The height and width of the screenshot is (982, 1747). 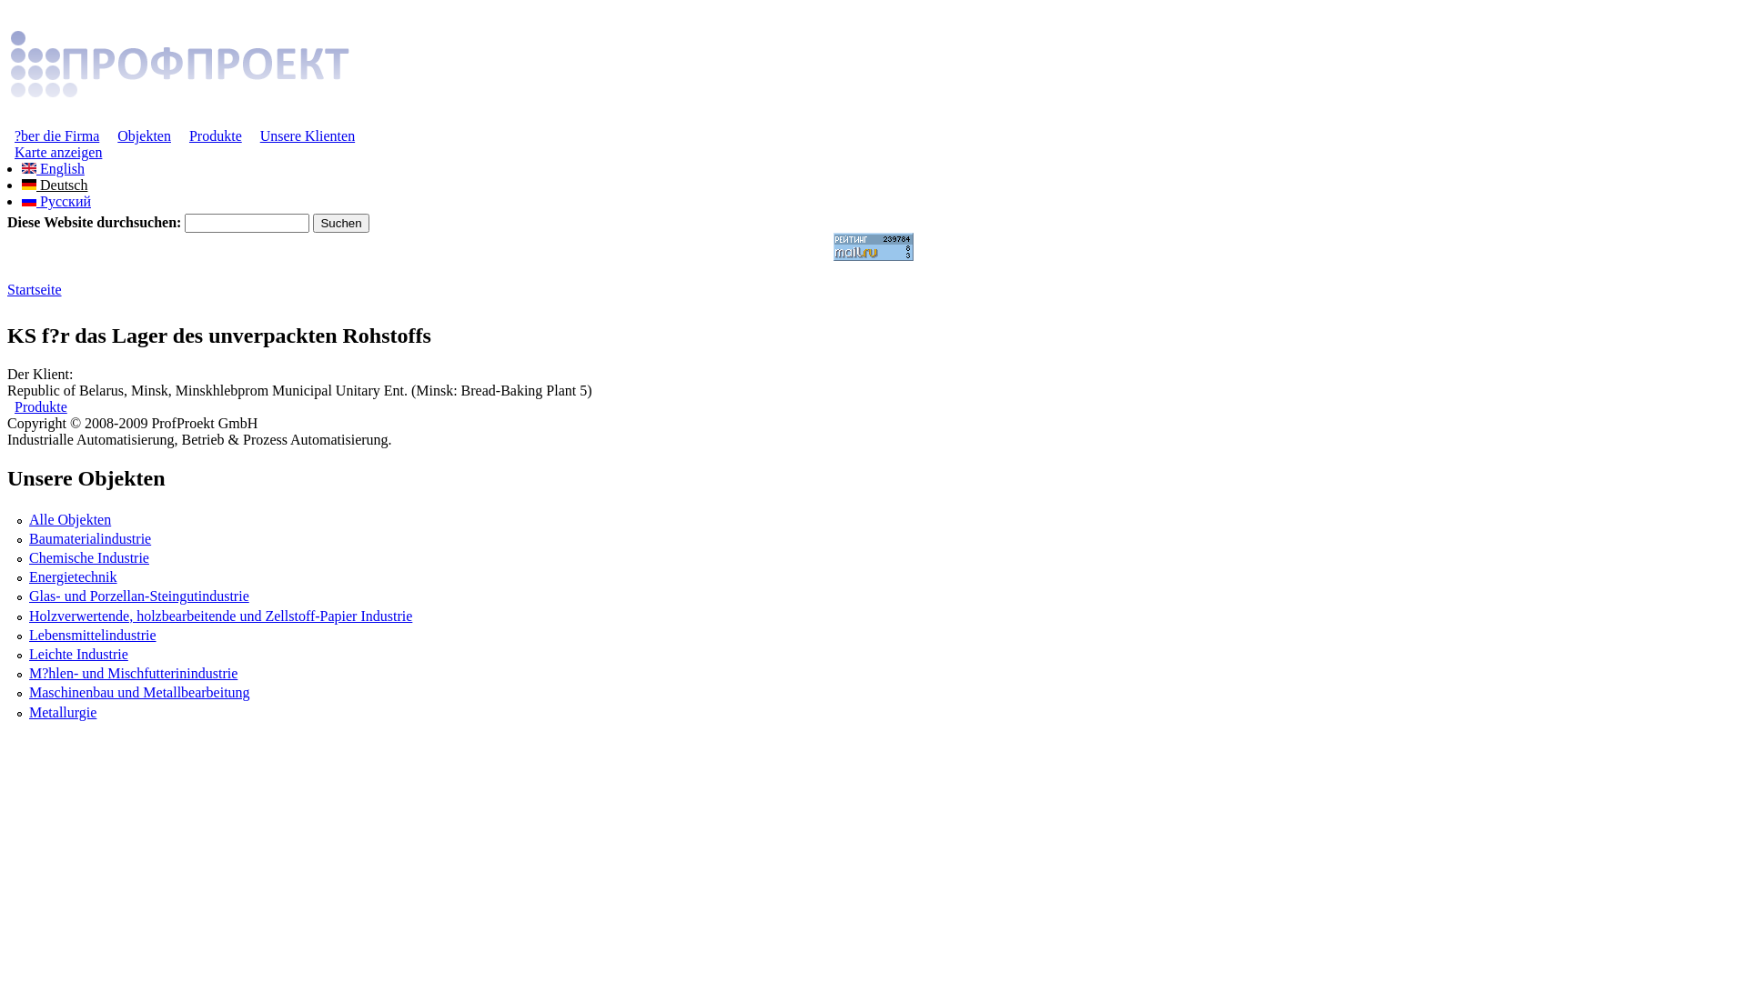 I want to click on Suchen, so click(x=340, y=224).